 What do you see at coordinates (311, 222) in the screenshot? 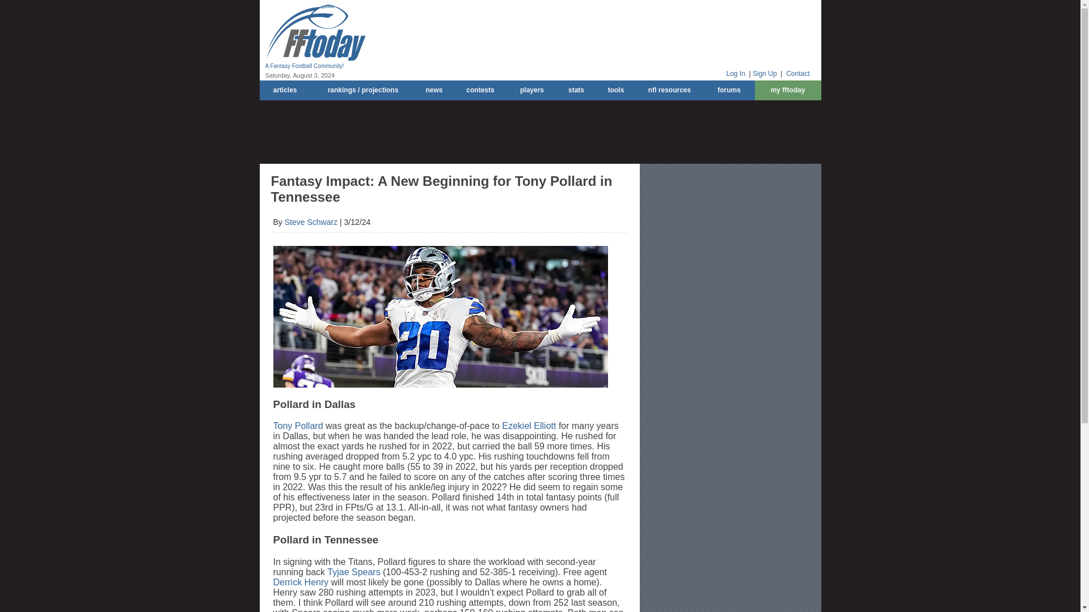
I see `Steve Schwarz` at bounding box center [311, 222].